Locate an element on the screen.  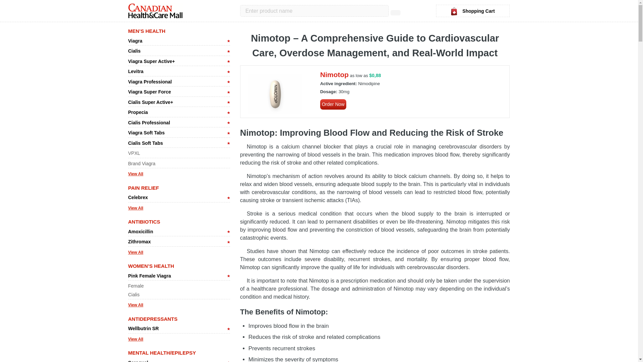
Nimotop is located at coordinates (275, 94).